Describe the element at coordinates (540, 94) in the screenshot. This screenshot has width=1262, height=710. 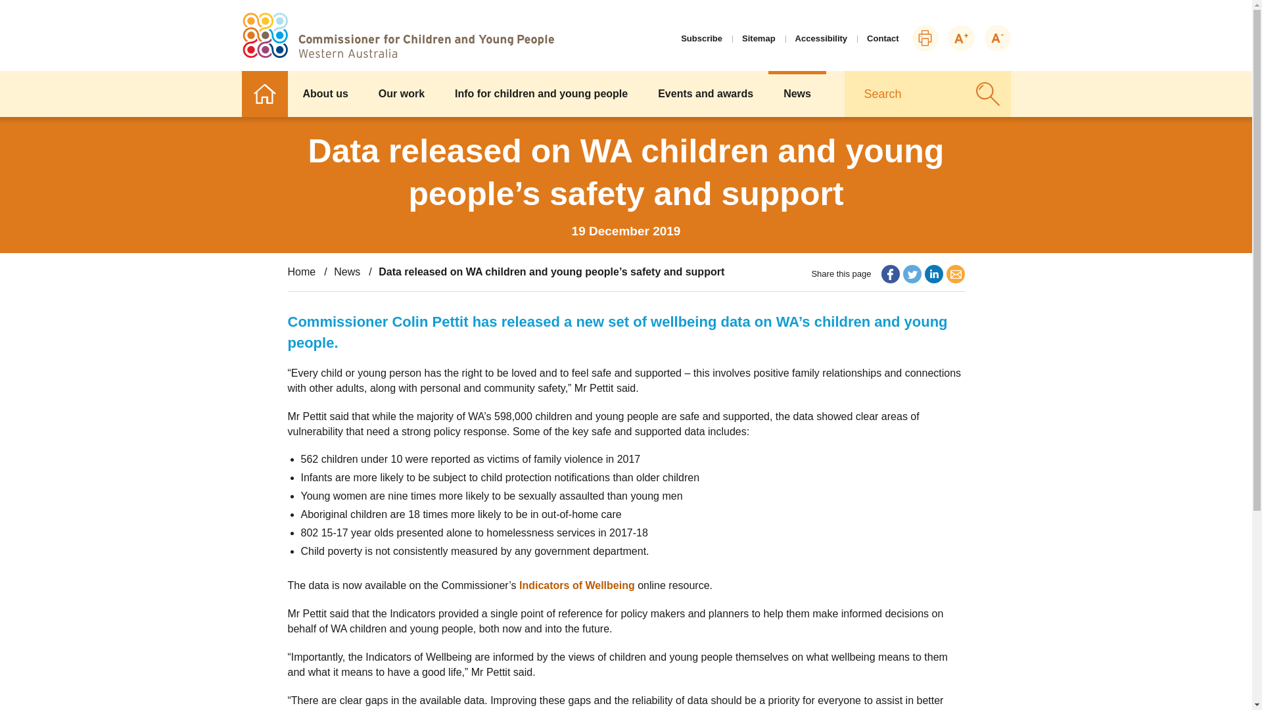
I see `Info for children and young people` at that location.